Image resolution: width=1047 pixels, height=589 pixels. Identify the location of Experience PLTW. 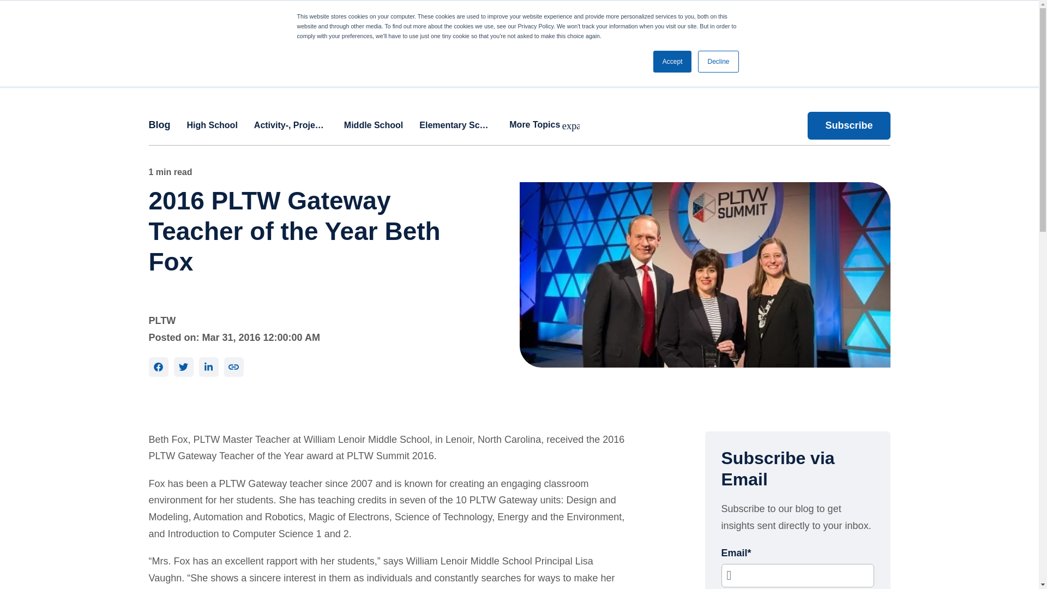
(344, 47).